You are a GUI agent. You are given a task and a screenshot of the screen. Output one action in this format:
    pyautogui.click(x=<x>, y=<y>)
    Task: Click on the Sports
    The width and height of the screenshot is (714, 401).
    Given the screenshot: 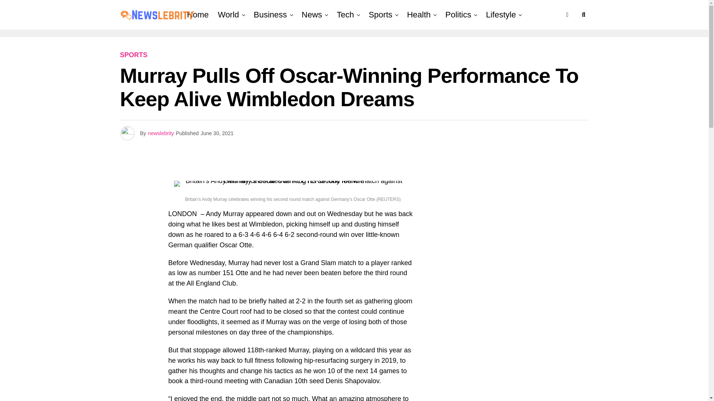 What is the action you would take?
    pyautogui.click(x=380, y=15)
    